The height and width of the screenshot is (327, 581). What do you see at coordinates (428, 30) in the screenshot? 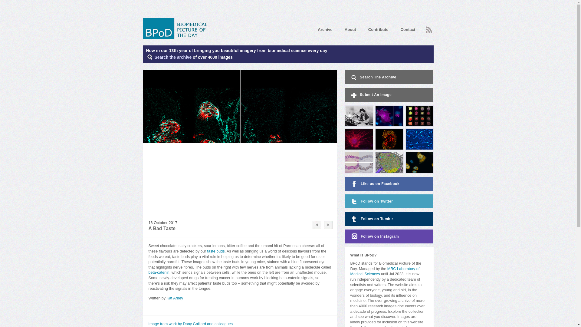
I see `RSS` at bounding box center [428, 30].